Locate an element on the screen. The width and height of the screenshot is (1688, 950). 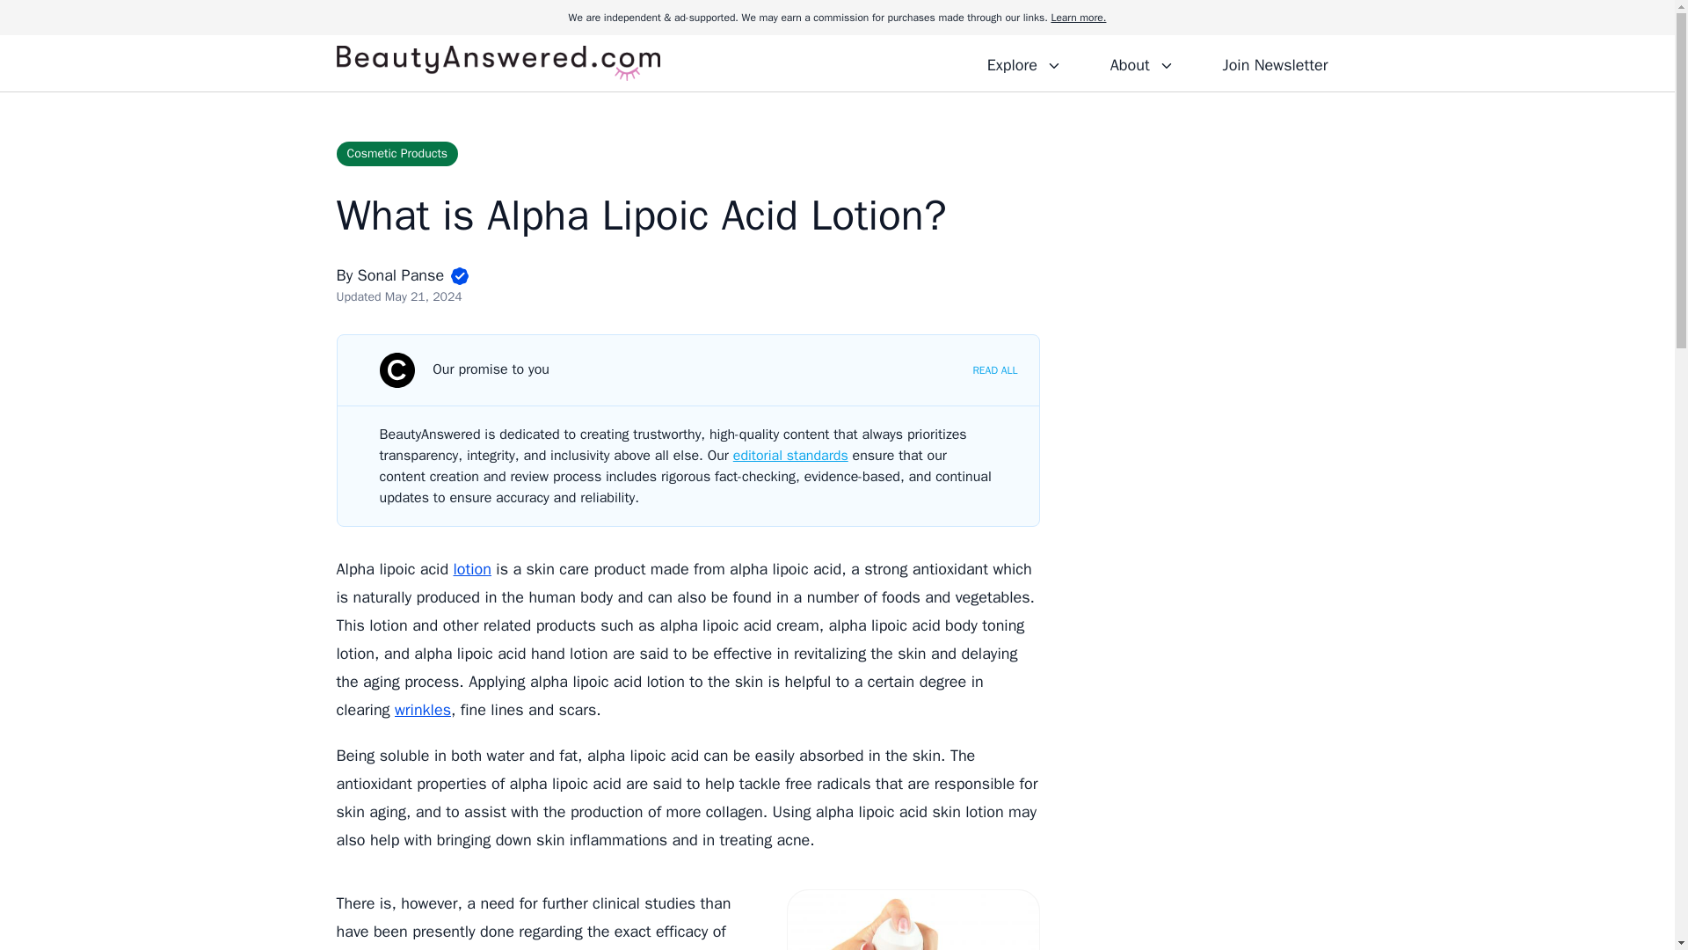
Join Newsletter is located at coordinates (1275, 62).